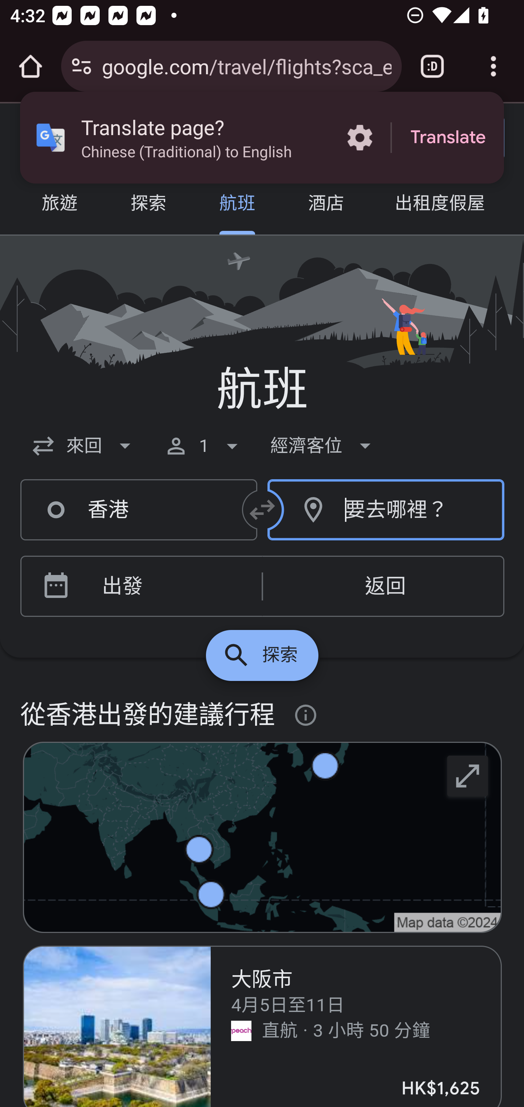 The width and height of the screenshot is (524, 1107). Describe the element at coordinates (82, 66) in the screenshot. I see `Connection is secure` at that location.